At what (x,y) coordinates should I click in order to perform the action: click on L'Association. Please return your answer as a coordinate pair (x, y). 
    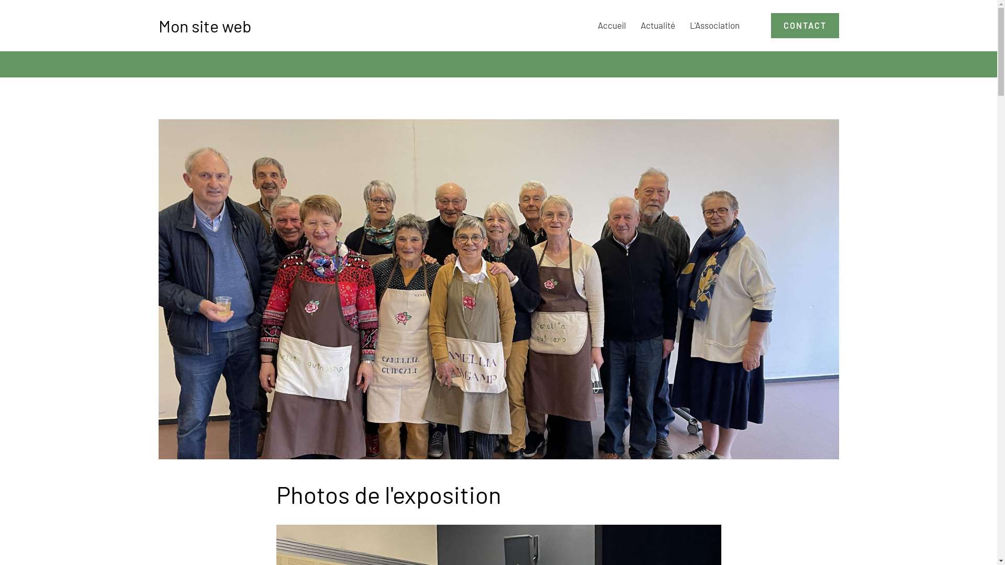
    Looking at the image, I should click on (715, 25).